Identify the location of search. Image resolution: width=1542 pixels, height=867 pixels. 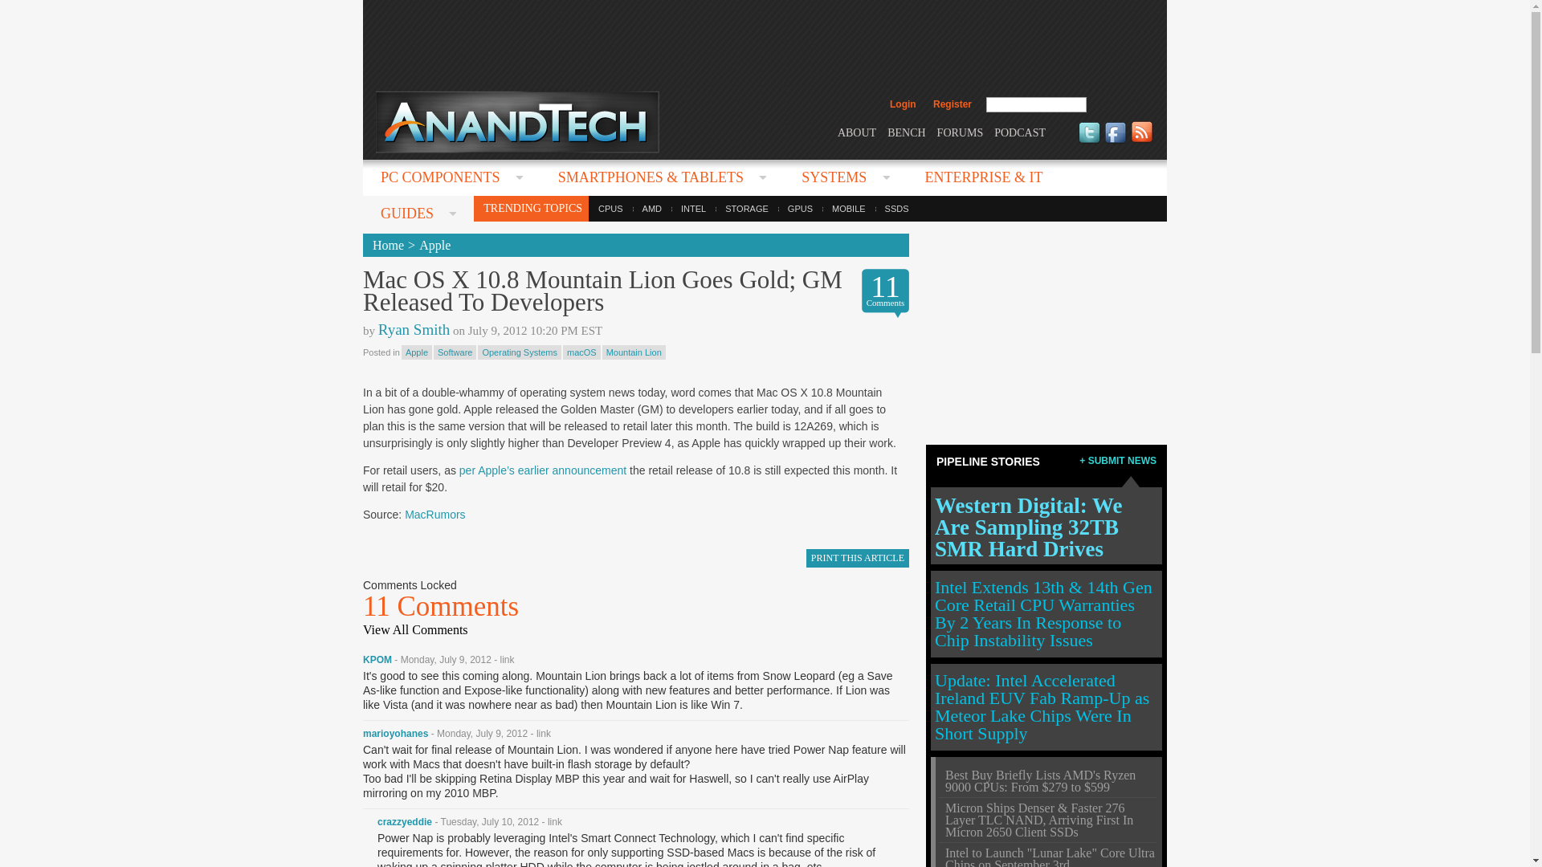
(1121, 104).